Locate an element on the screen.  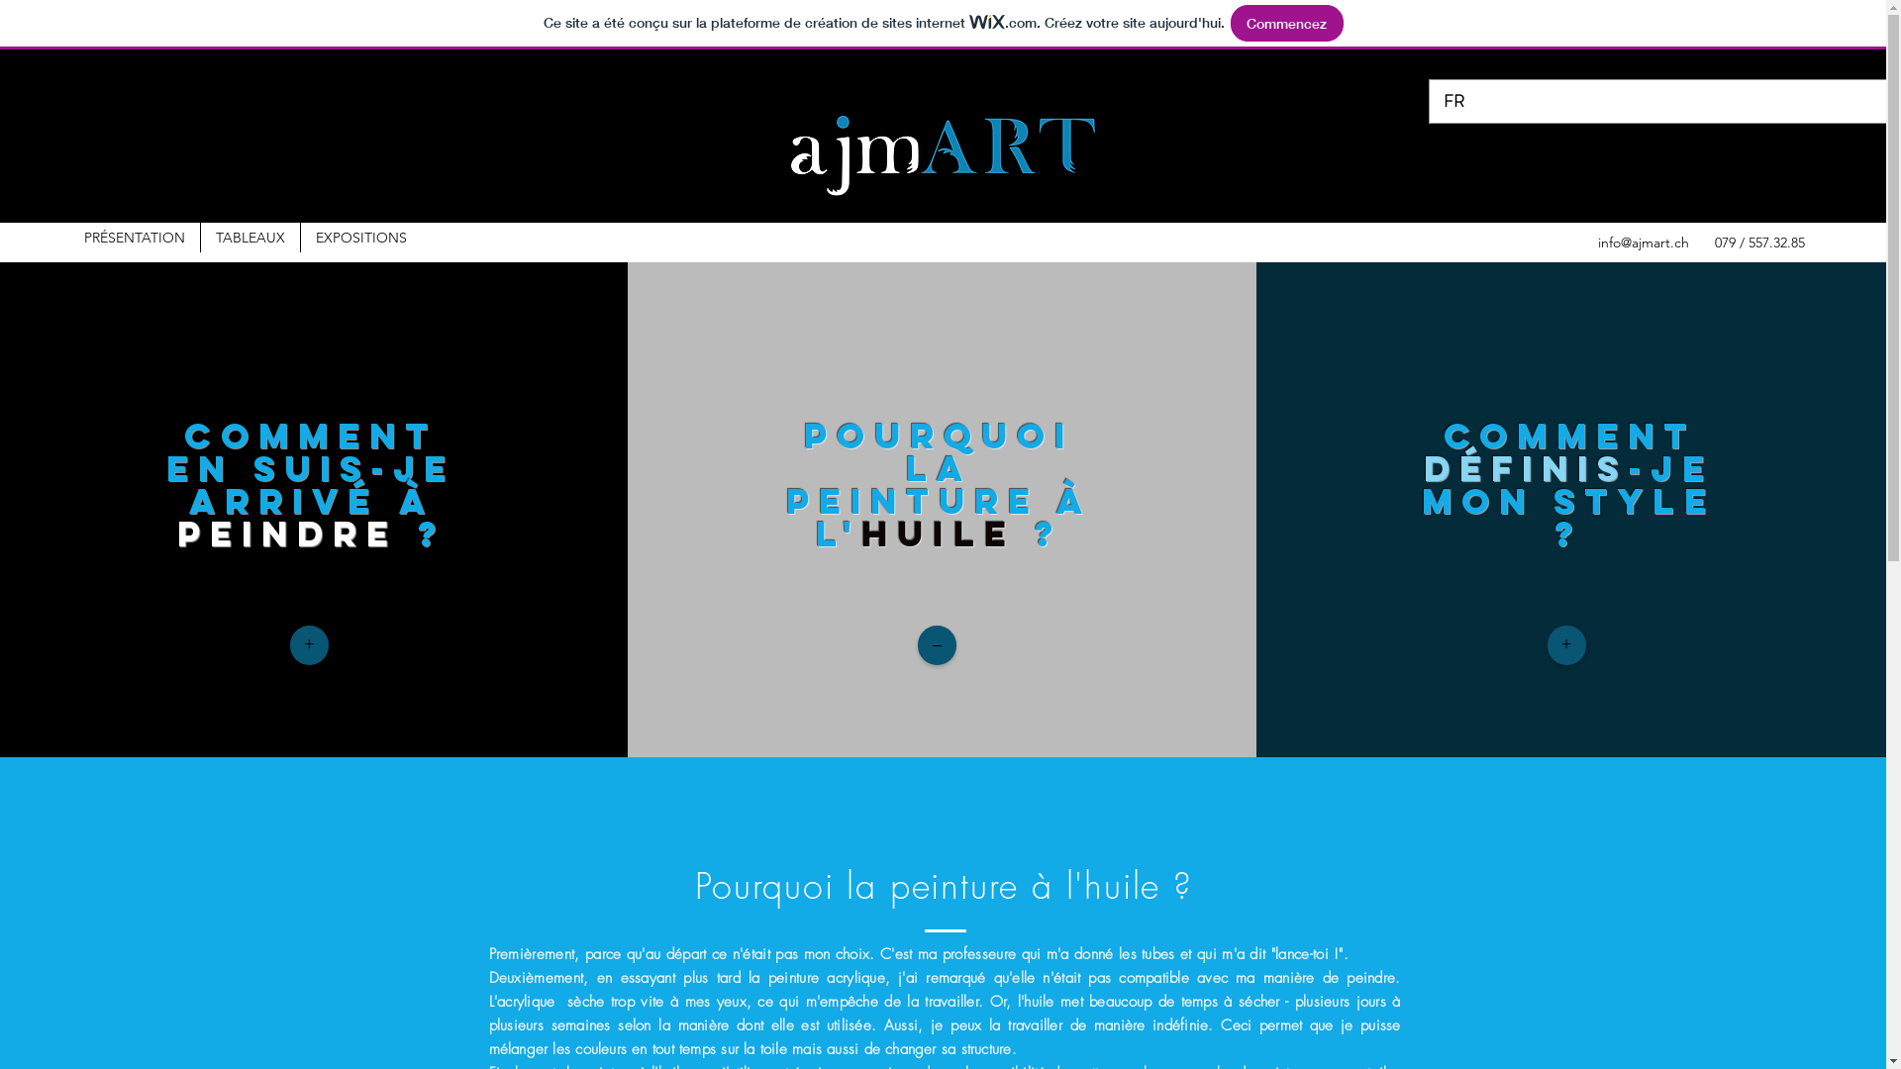
TABLEAUX is located at coordinates (250, 238).